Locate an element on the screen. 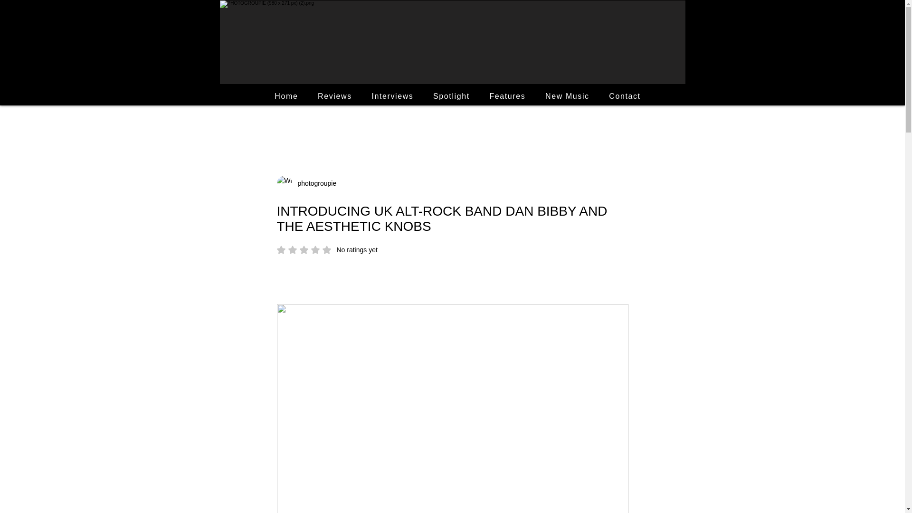 The image size is (912, 513). Home is located at coordinates (287, 96).